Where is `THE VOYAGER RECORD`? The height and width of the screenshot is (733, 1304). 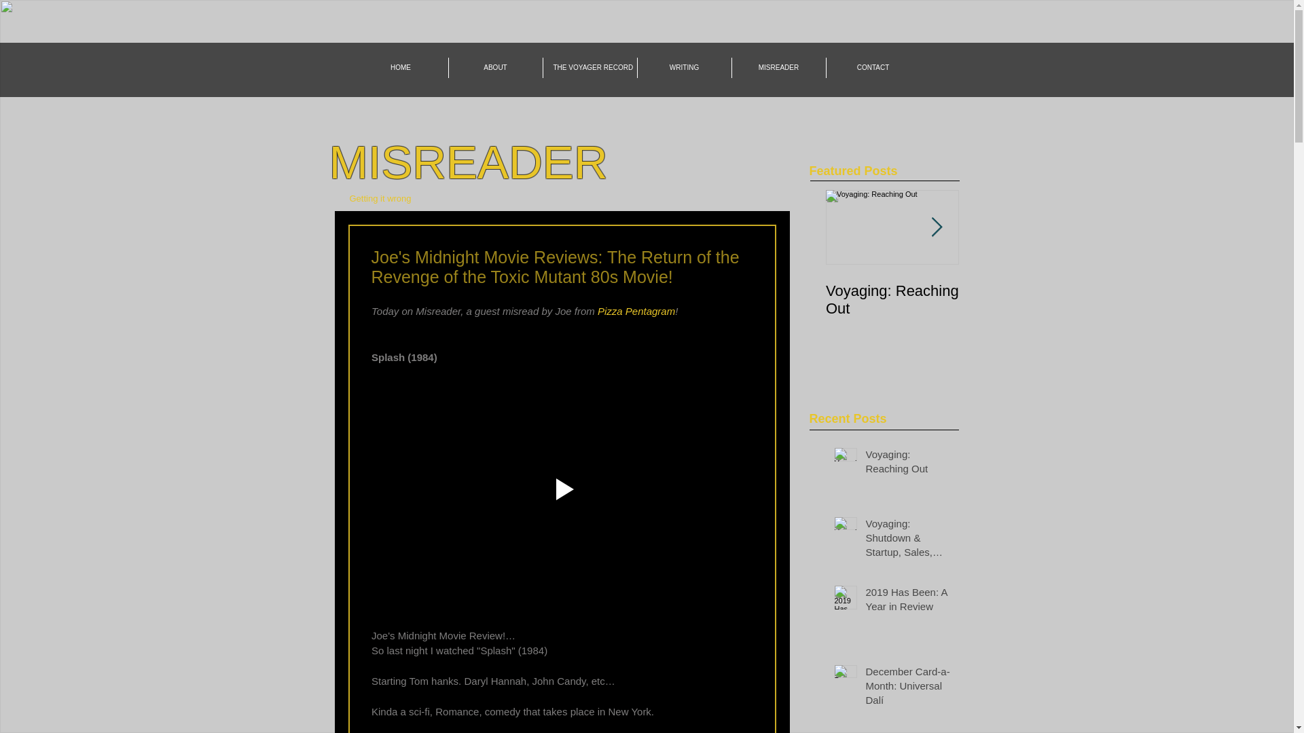
THE VOYAGER RECORD is located at coordinates (590, 68).